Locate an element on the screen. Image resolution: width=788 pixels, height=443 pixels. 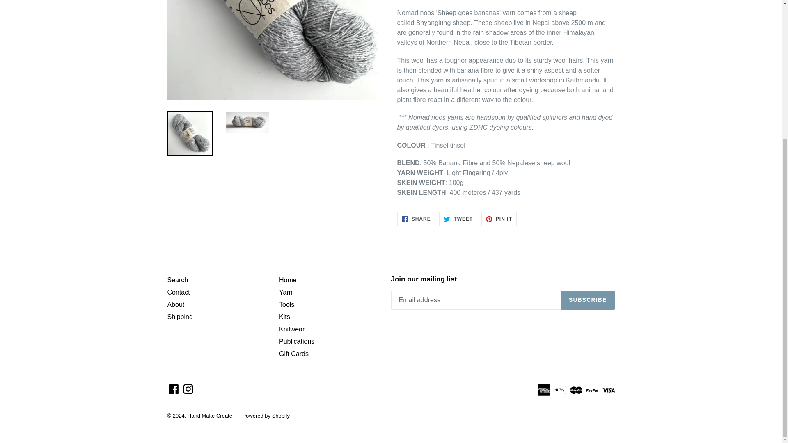
Search is located at coordinates (416, 219).